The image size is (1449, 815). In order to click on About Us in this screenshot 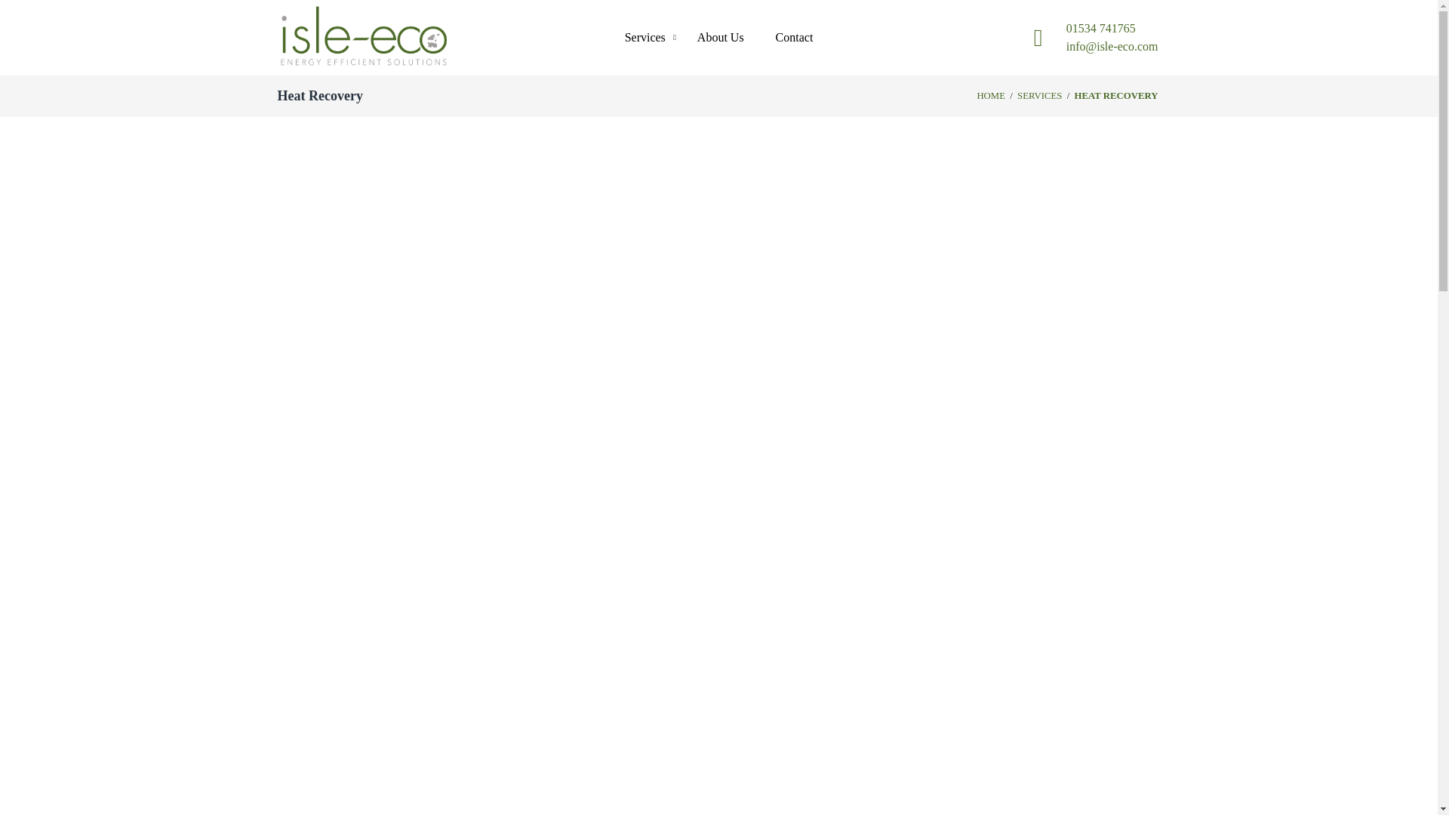, I will do `click(721, 38)`.